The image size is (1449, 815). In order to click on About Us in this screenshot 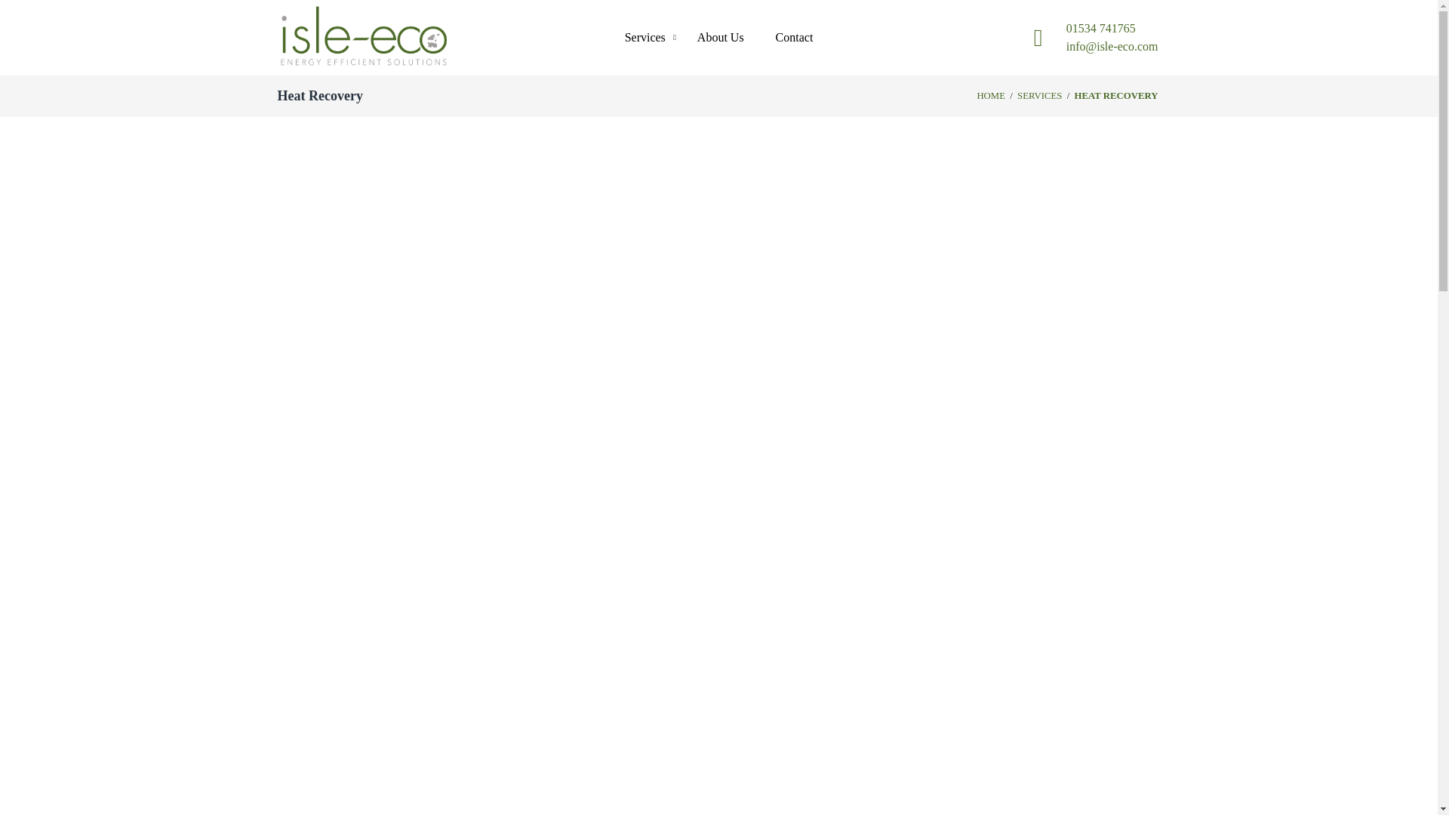, I will do `click(721, 38)`.